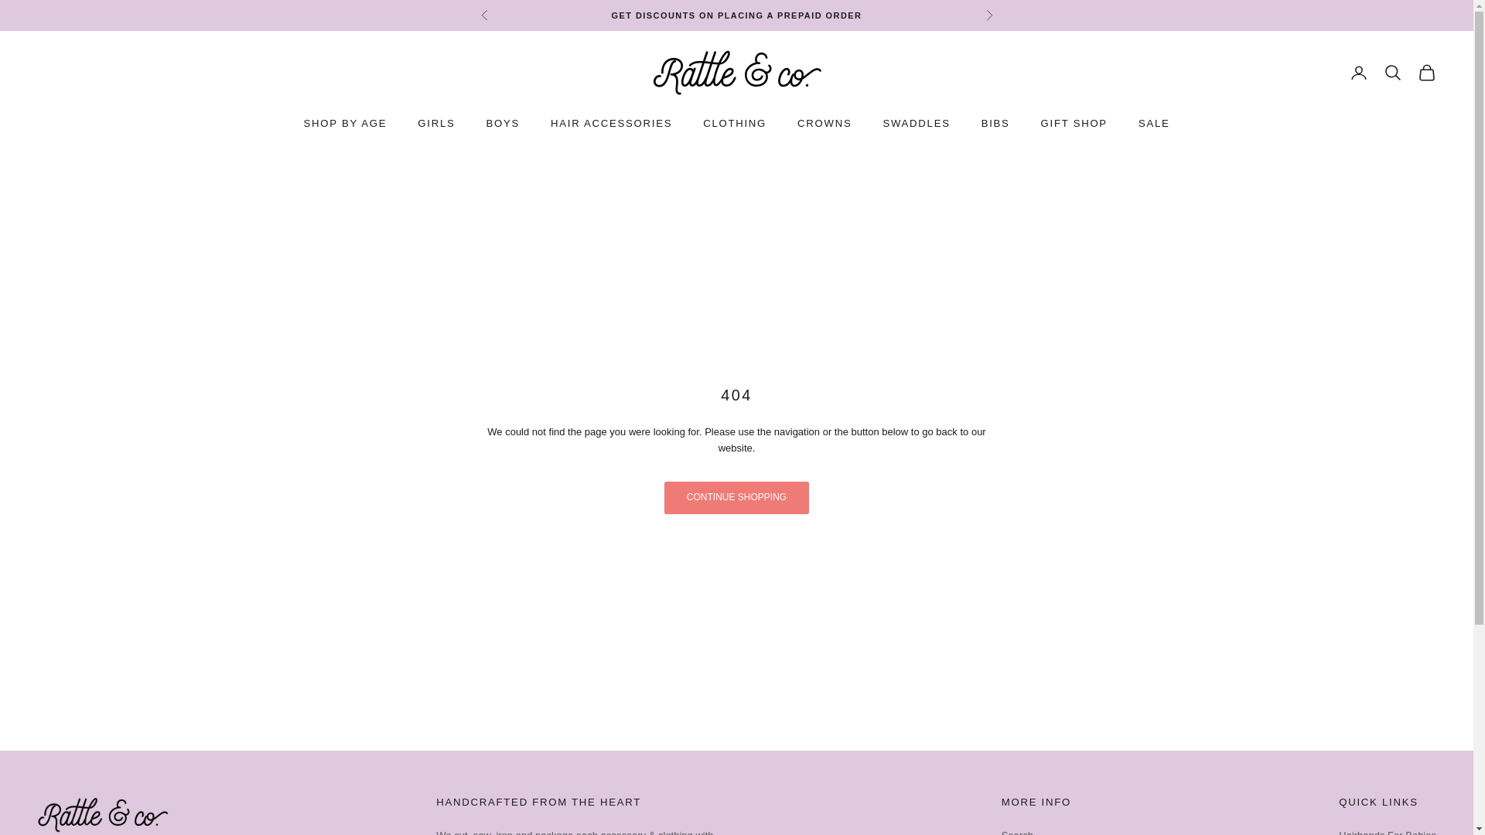 The image size is (1485, 835). I want to click on BIBS, so click(995, 124).